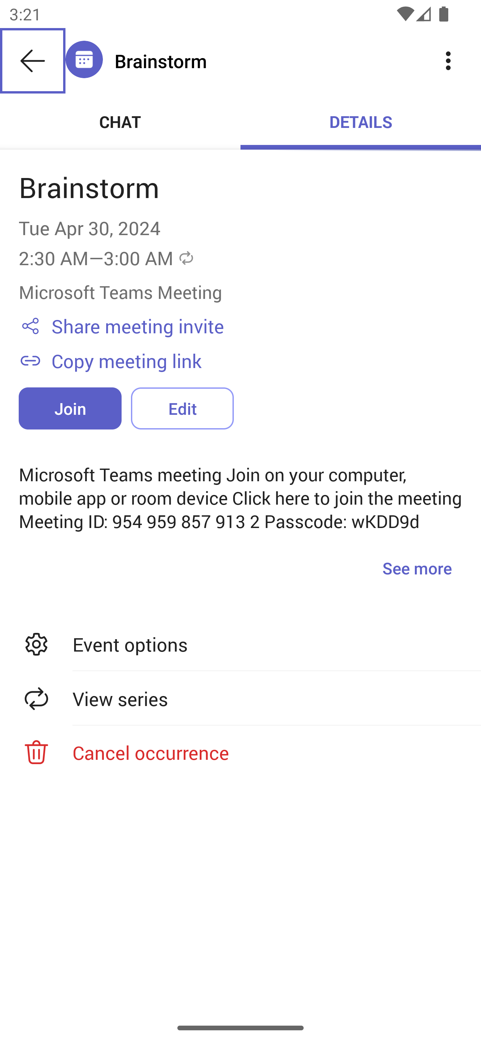  What do you see at coordinates (240, 699) in the screenshot?
I see `View series` at bounding box center [240, 699].